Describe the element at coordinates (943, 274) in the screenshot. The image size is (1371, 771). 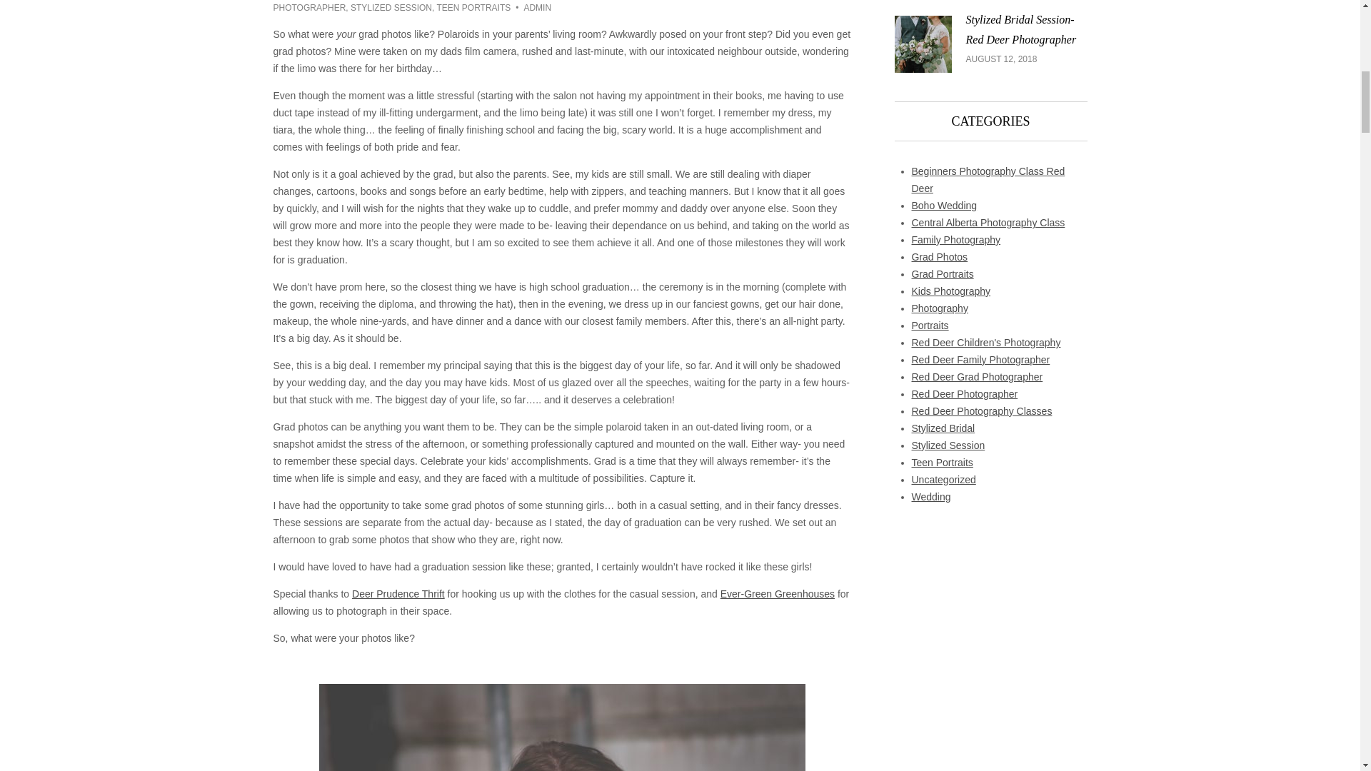
I see `Grad Portraits` at that location.